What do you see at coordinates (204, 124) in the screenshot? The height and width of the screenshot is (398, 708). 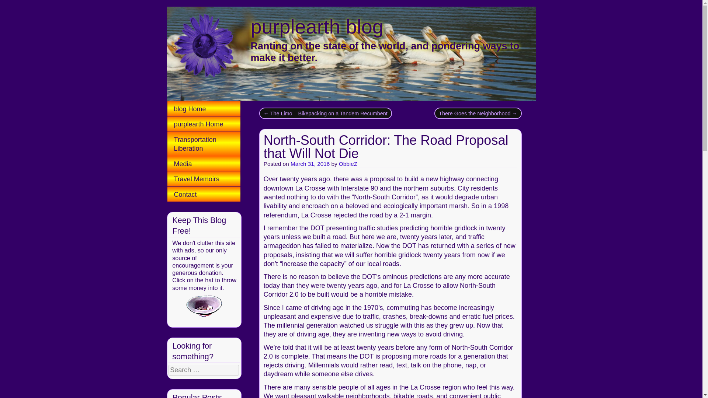 I see `purplearth Home` at bounding box center [204, 124].